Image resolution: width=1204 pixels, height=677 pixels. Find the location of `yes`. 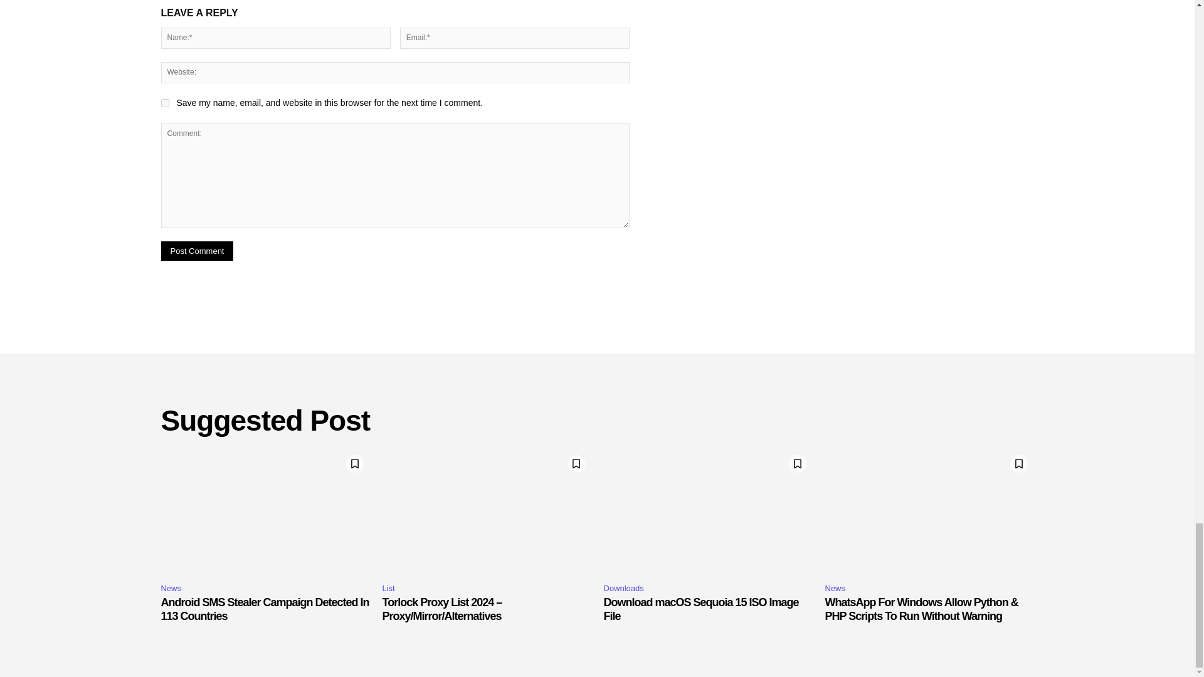

yes is located at coordinates (164, 103).